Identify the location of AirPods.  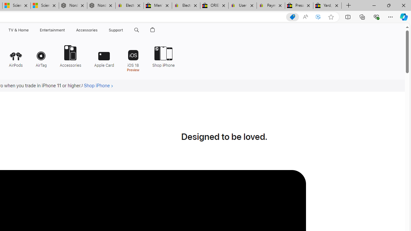
(15, 56).